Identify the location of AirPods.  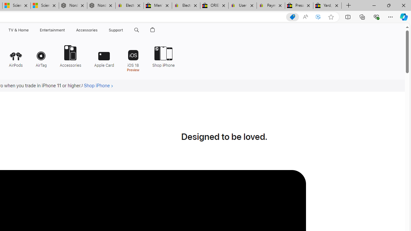
(15, 56).